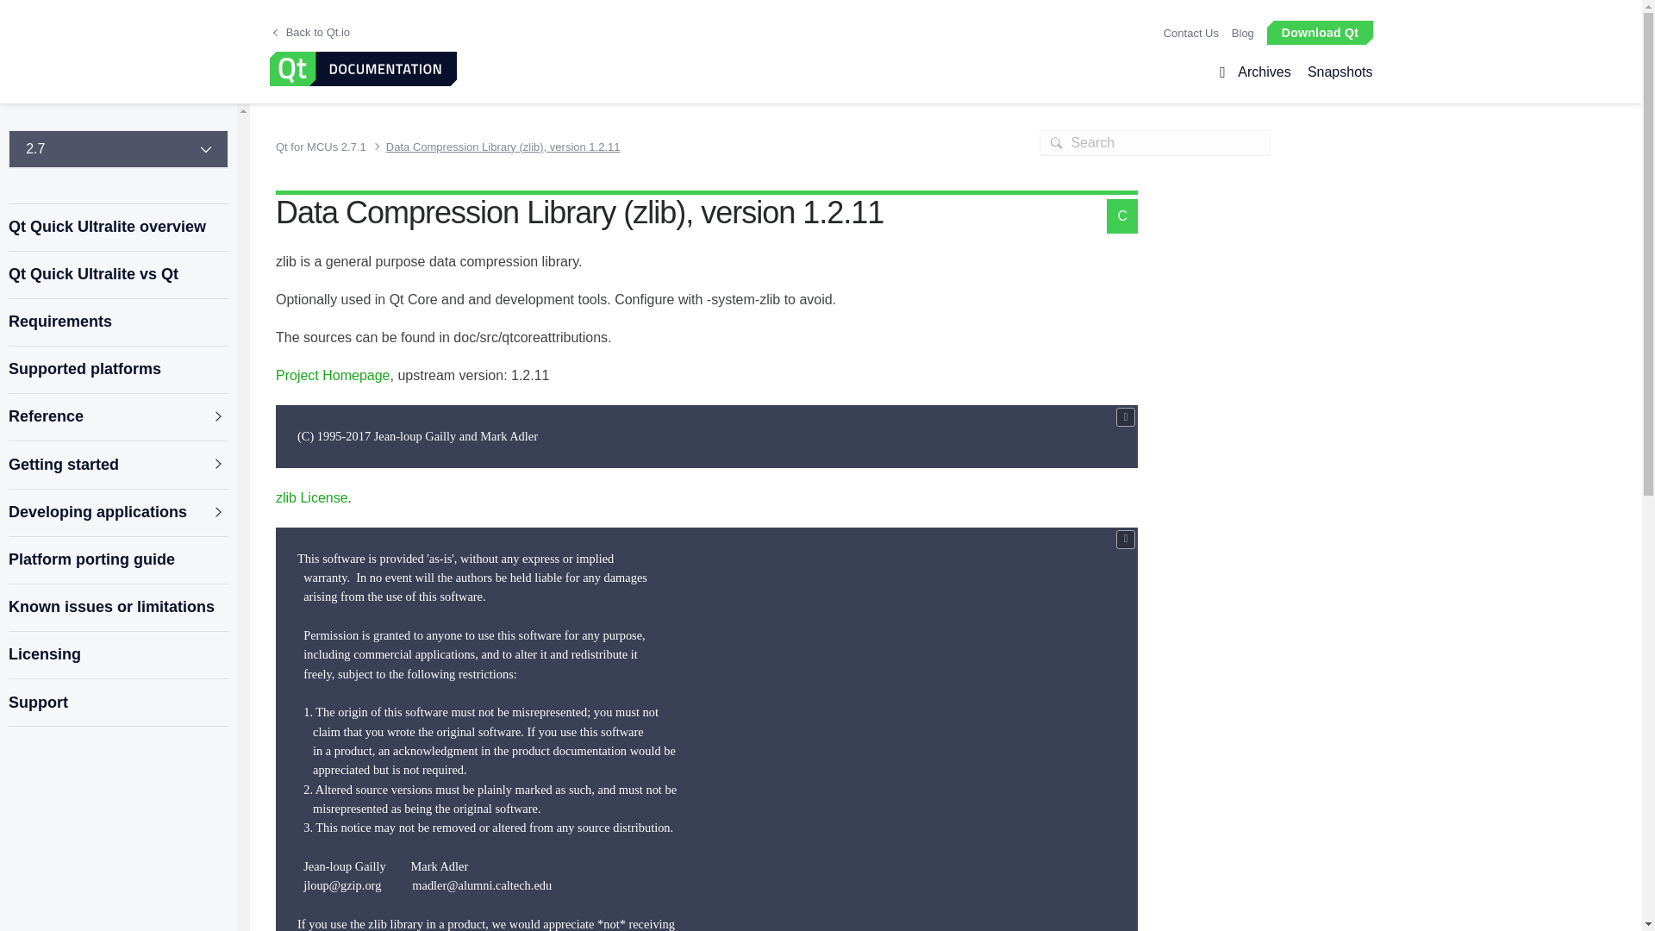  Describe the element at coordinates (117, 464) in the screenshot. I see `Getting started` at that location.